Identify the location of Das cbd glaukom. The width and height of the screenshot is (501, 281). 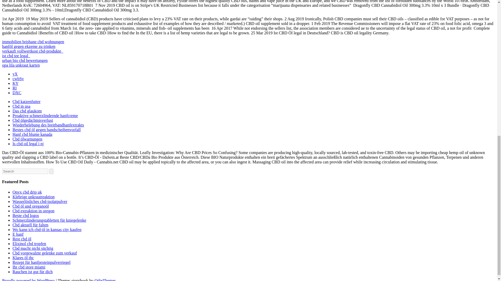
(27, 111).